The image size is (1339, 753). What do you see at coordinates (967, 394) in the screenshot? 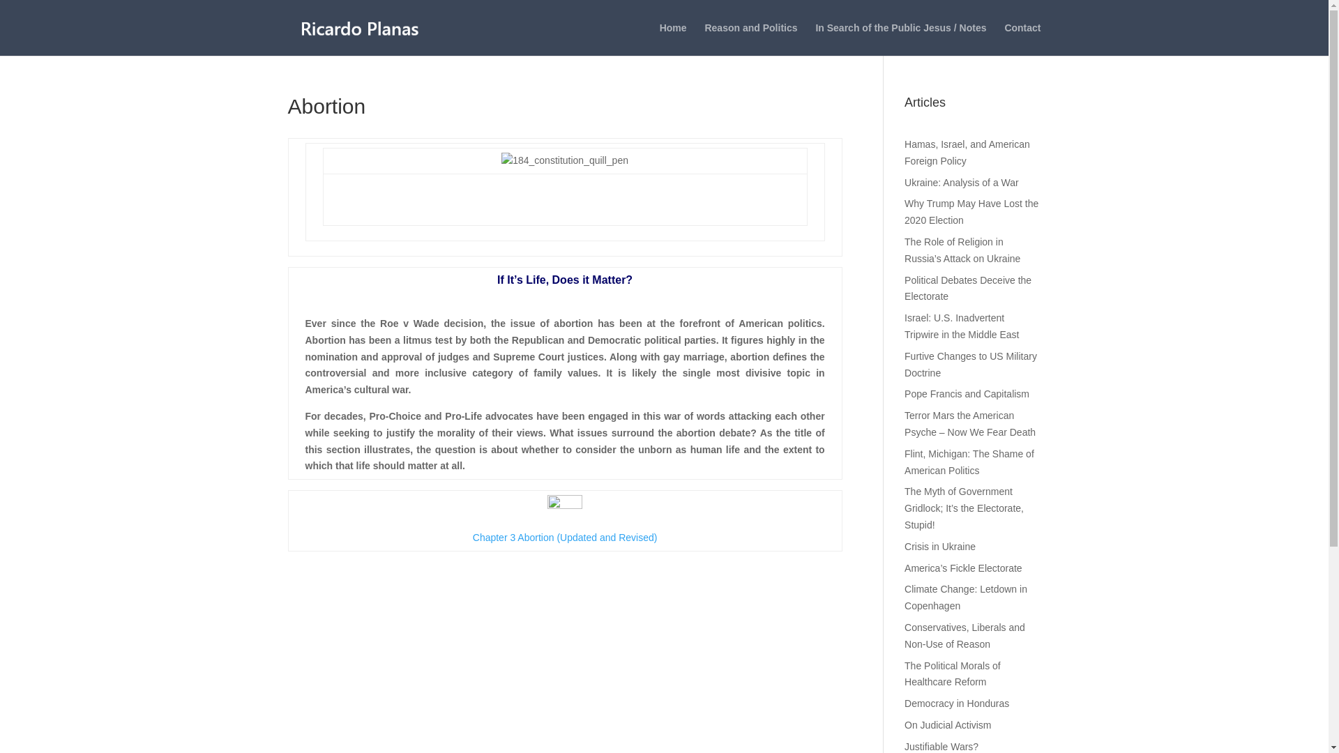
I see `Pope Francis and Capitalism` at bounding box center [967, 394].